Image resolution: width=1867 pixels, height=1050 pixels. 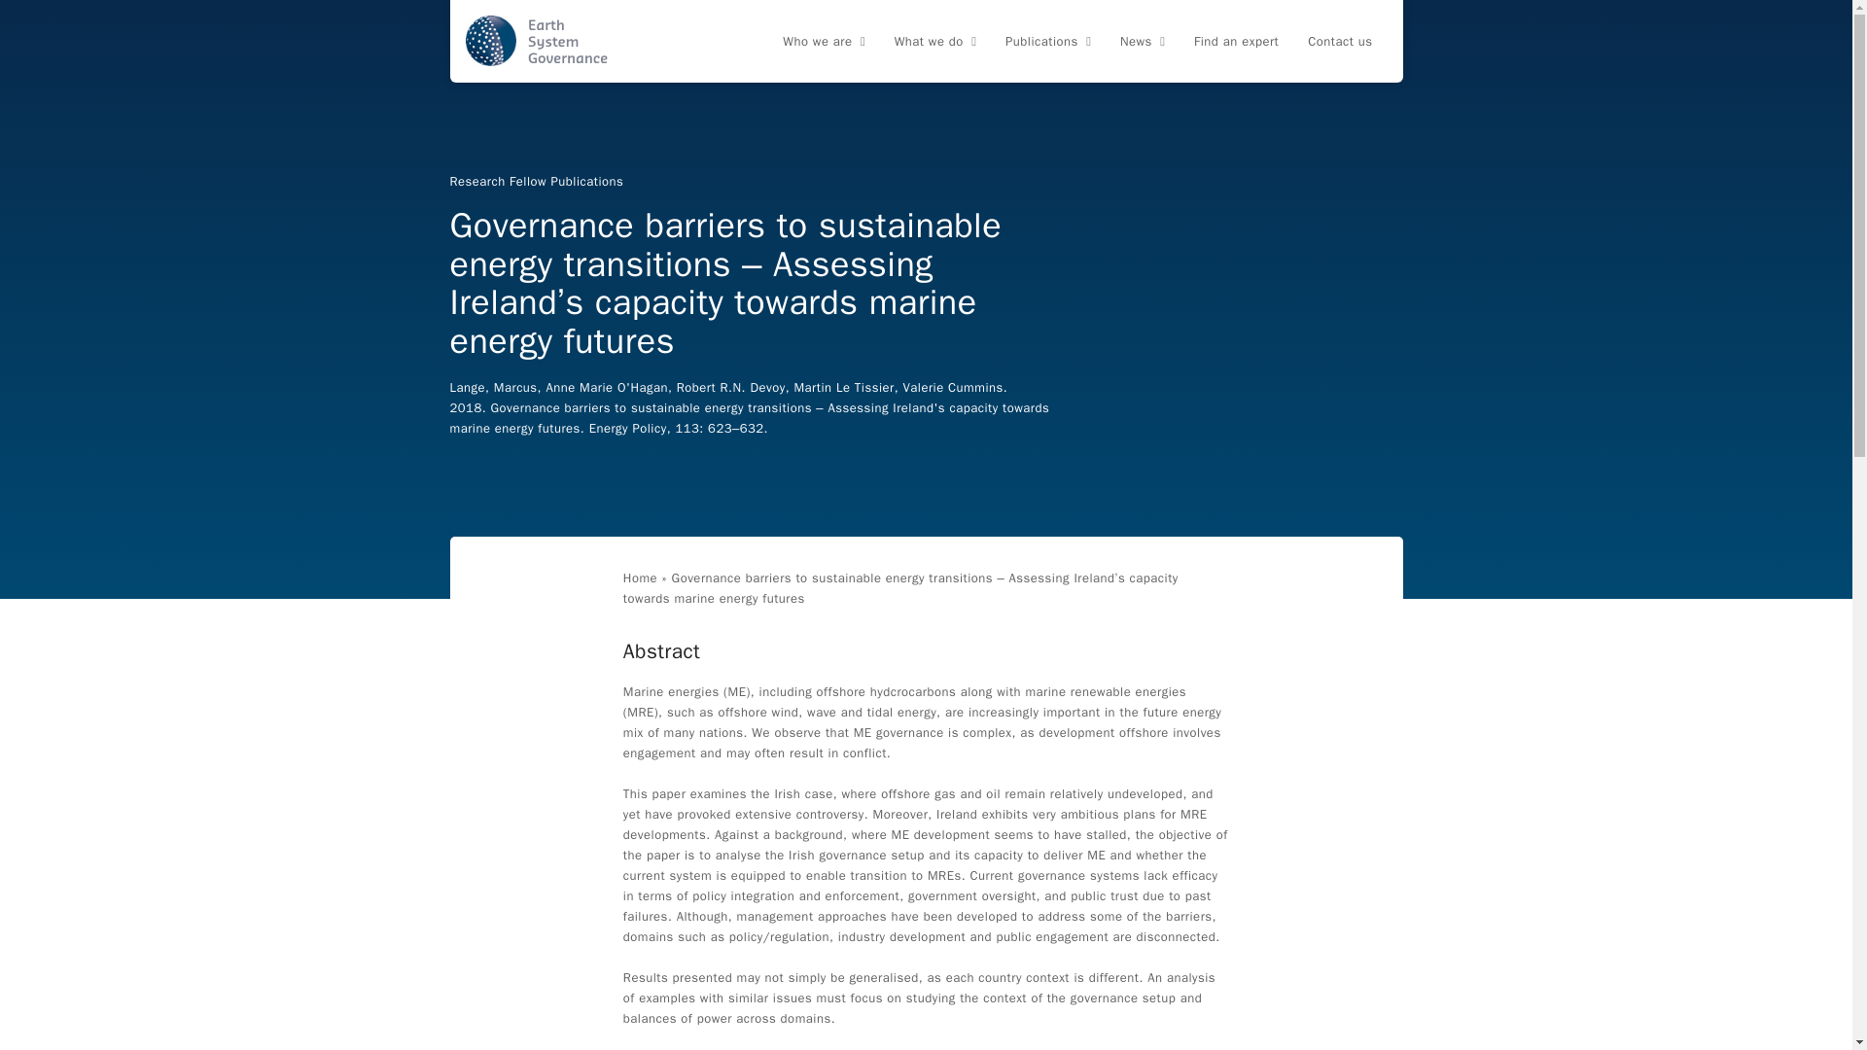 What do you see at coordinates (1048, 42) in the screenshot?
I see `Publications` at bounding box center [1048, 42].